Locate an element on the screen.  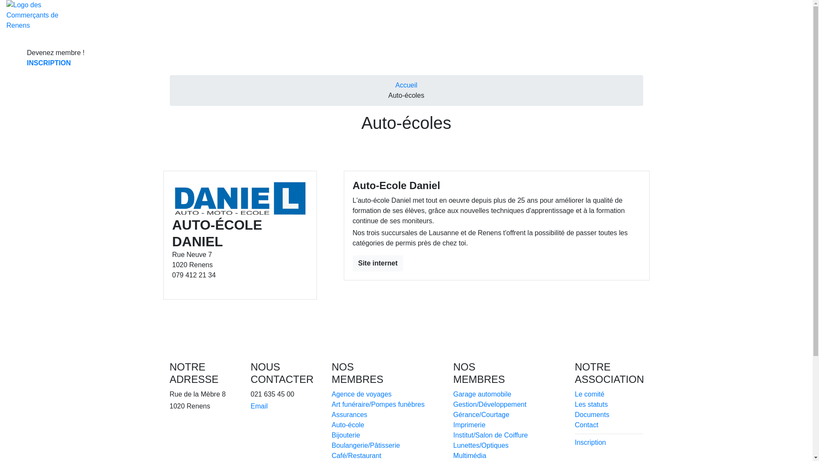
Inscription is located at coordinates (590, 442).